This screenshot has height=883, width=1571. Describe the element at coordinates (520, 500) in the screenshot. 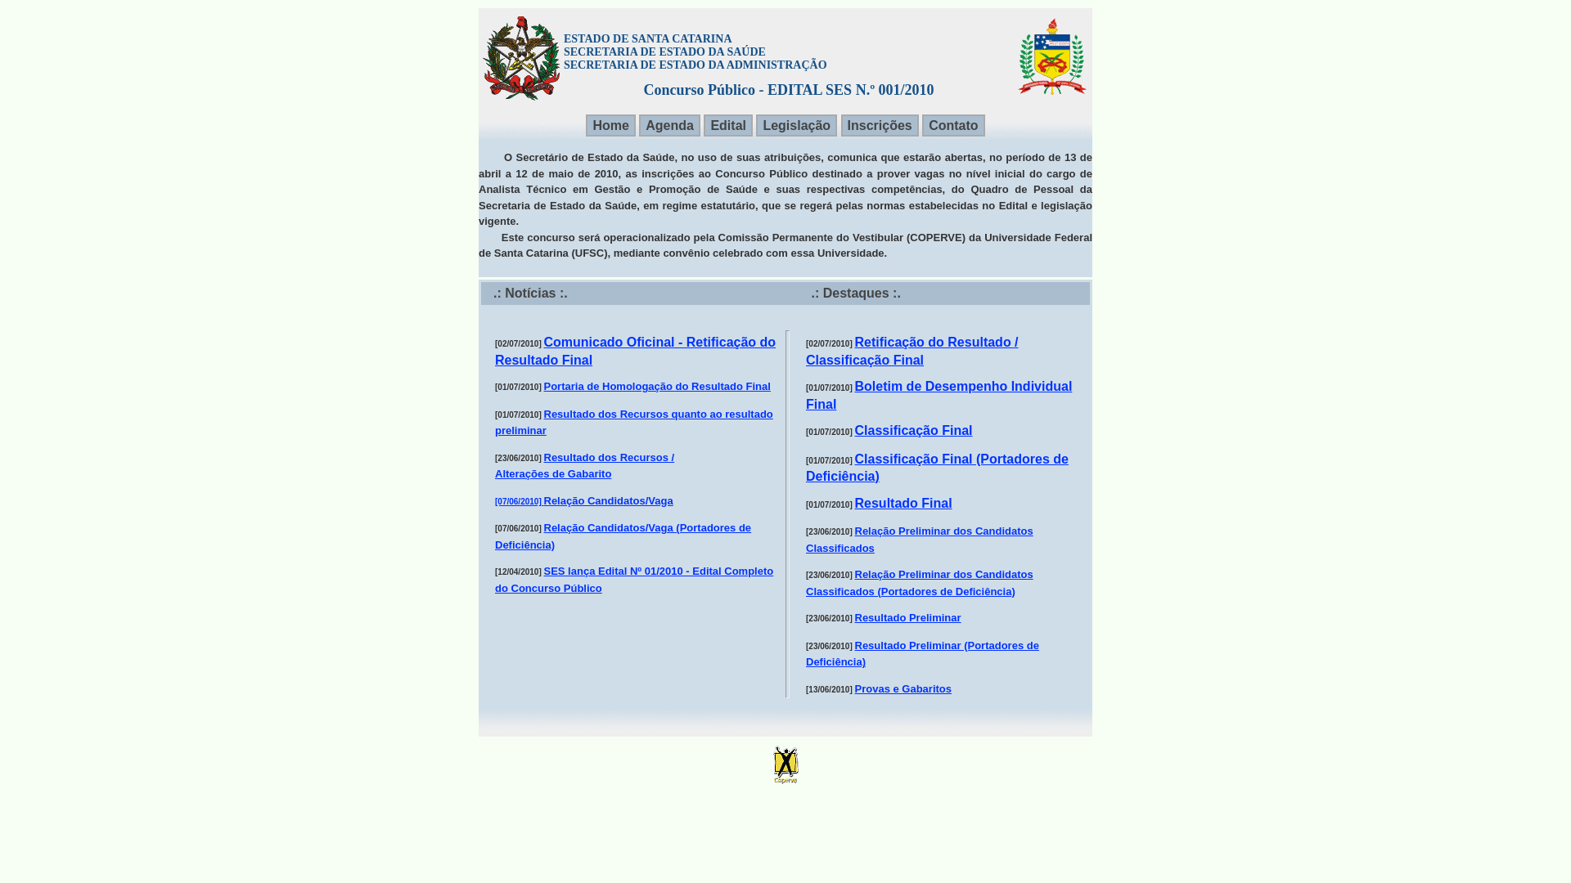

I see `[07/06/2010]` at that location.